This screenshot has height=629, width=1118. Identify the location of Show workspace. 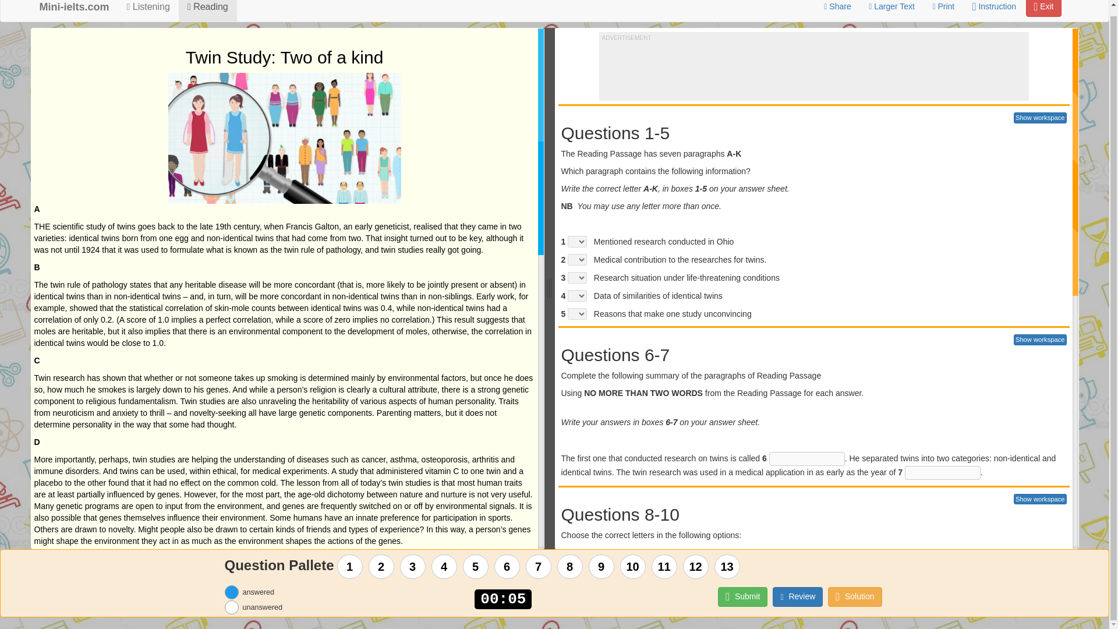
(1040, 339).